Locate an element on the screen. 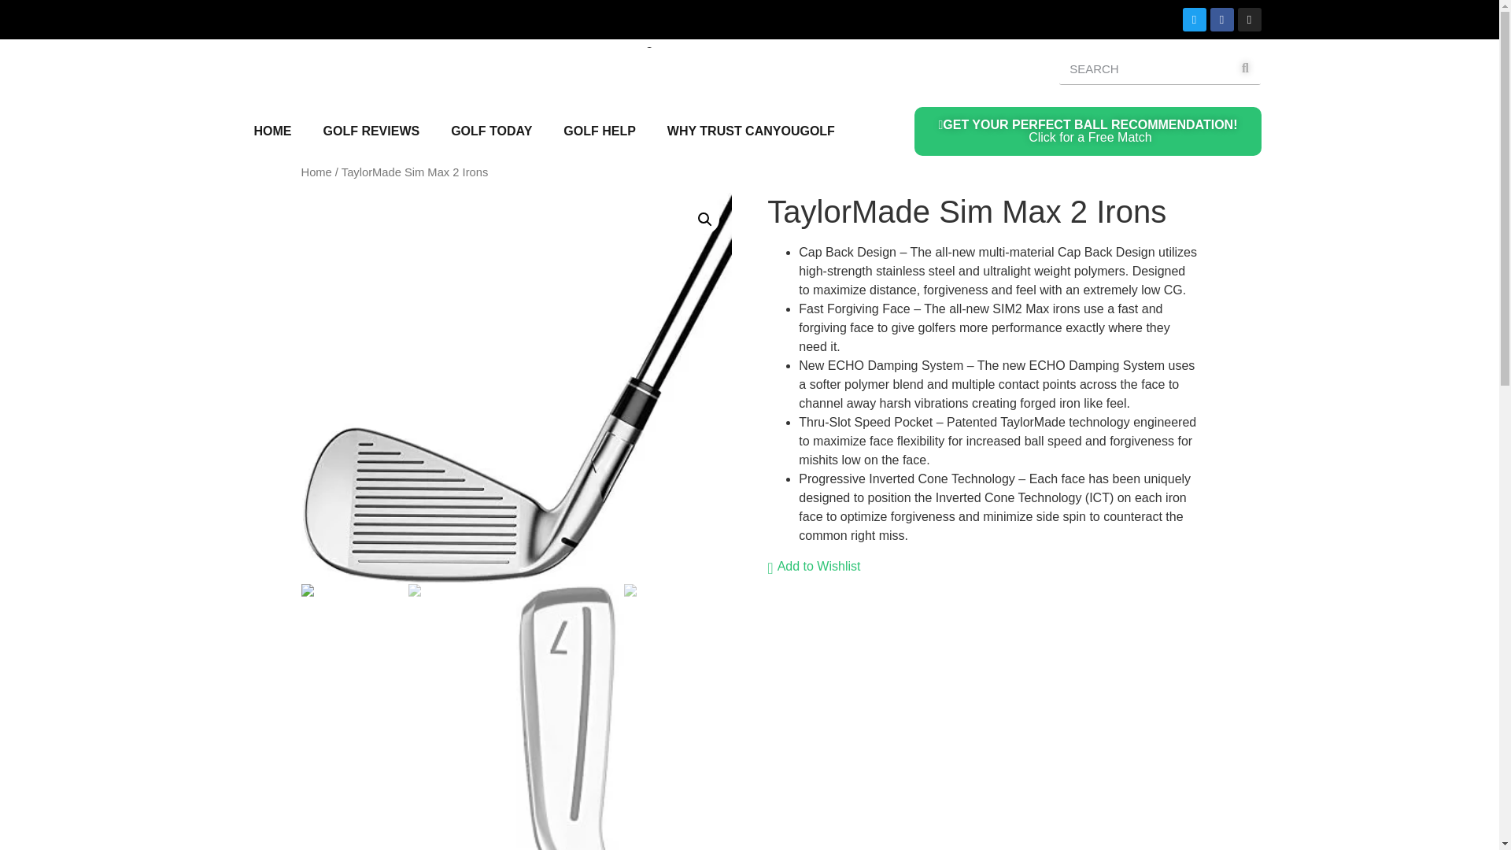  Home is located at coordinates (316, 172).